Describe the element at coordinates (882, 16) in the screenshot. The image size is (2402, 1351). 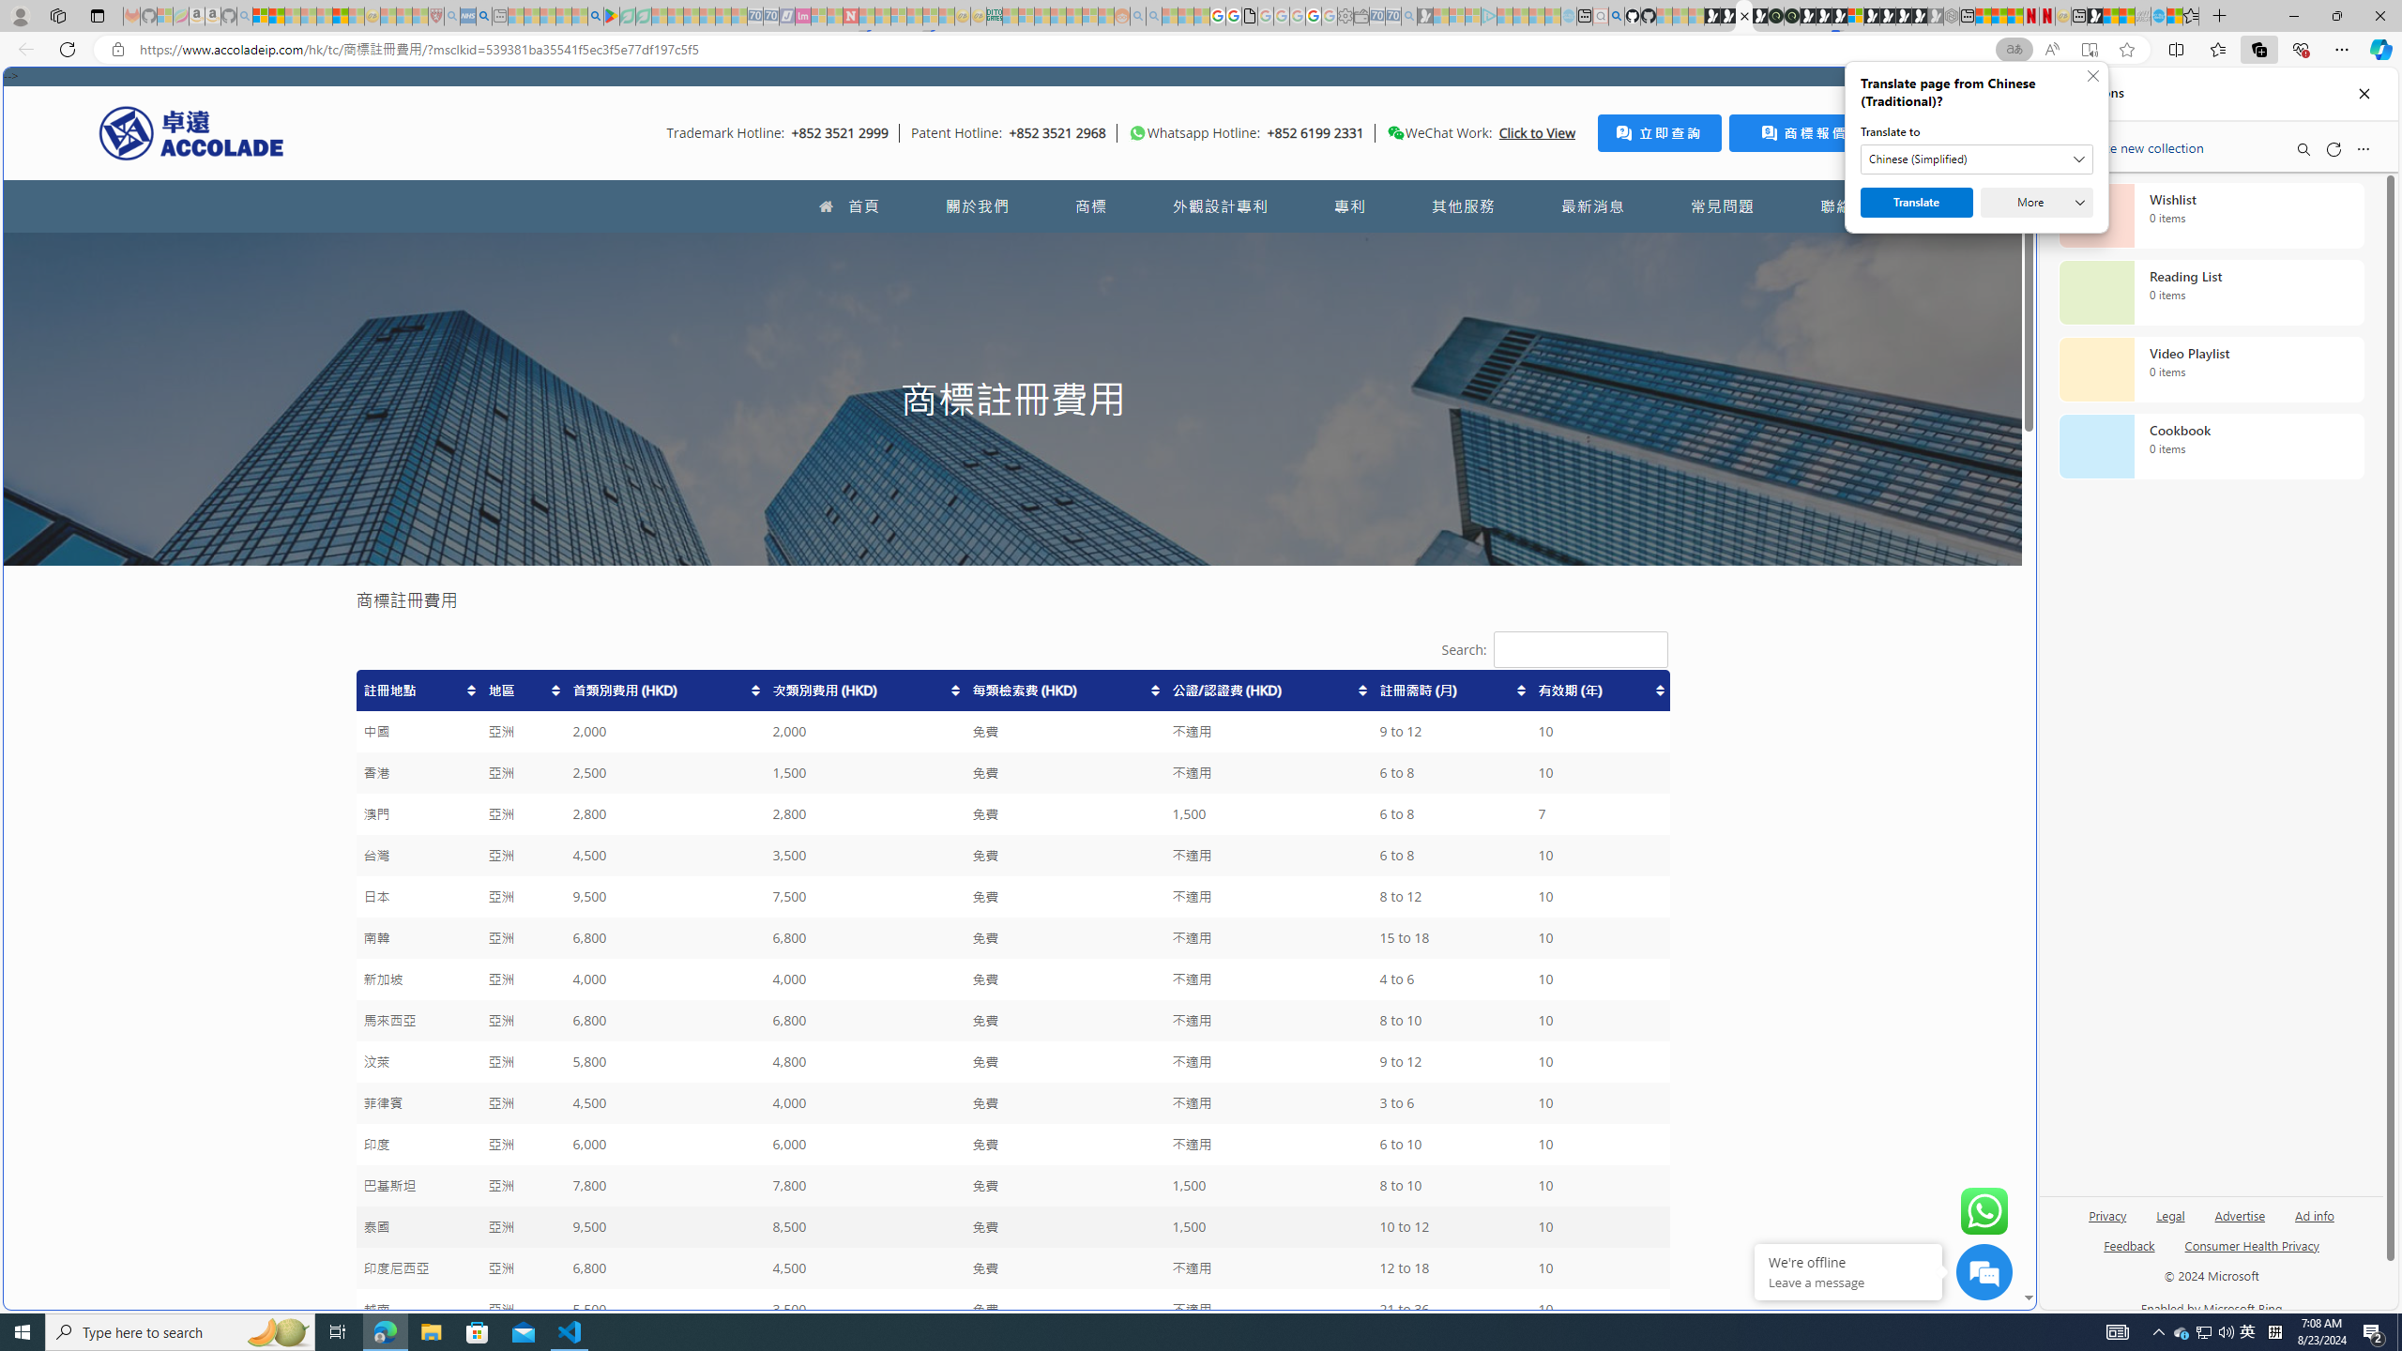
I see `14 Common Myths Debunked By Scientific Facts - Sleeping` at that location.